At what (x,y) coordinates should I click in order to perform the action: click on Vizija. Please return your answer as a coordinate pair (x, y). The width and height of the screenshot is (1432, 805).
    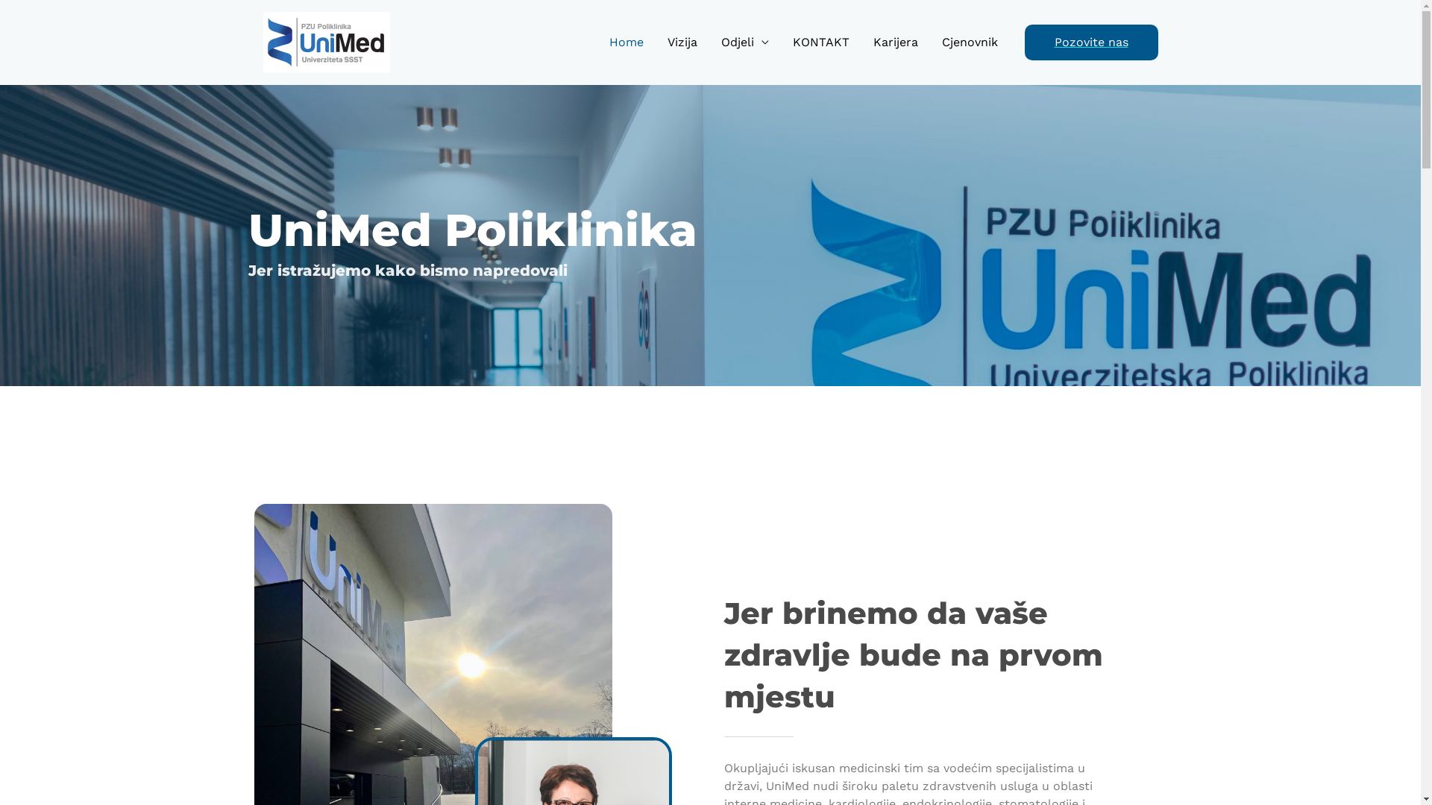
    Looking at the image, I should click on (682, 42).